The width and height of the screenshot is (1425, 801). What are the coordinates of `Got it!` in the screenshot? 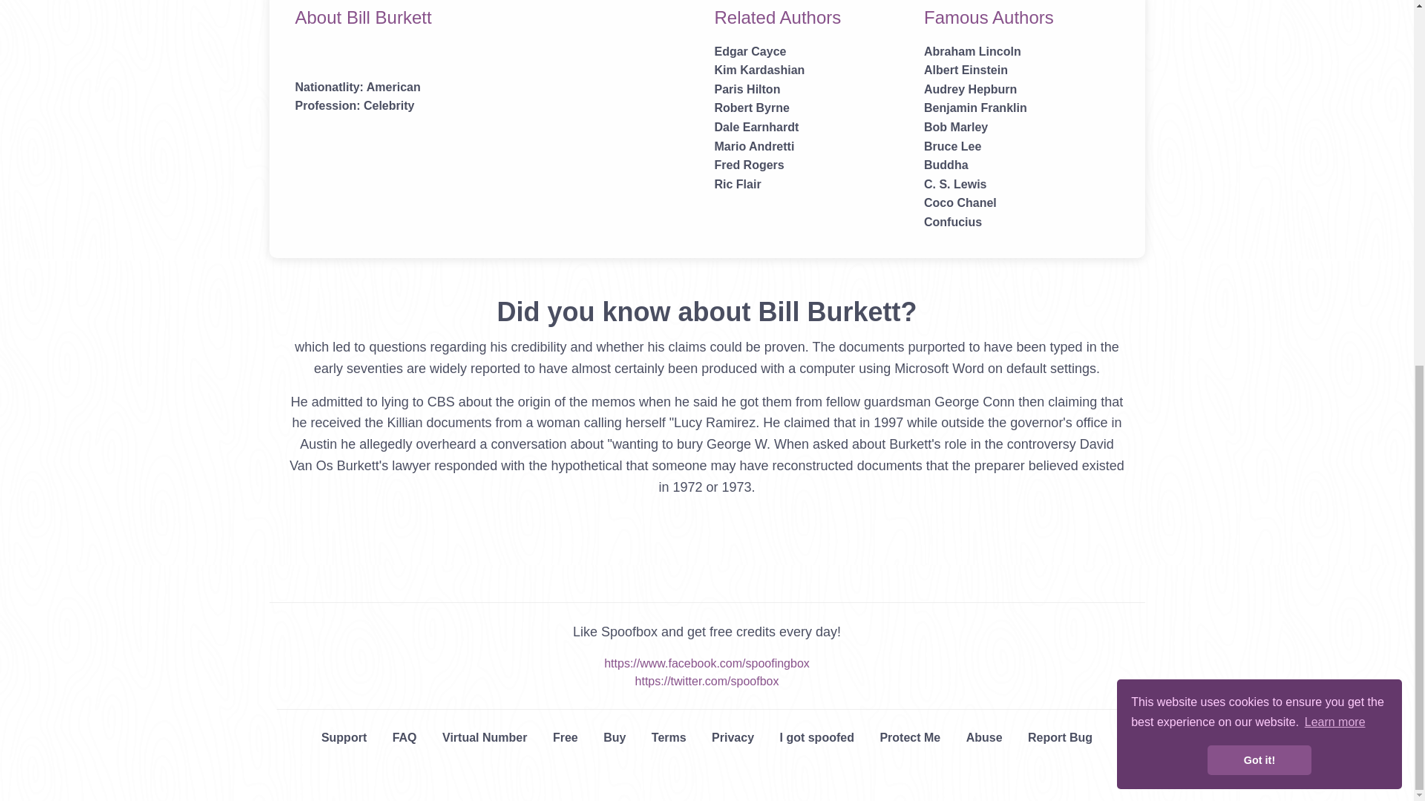 It's located at (1259, 90).